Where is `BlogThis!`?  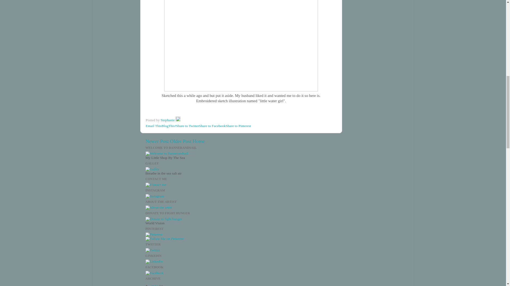
BlogThis! is located at coordinates (169, 126).